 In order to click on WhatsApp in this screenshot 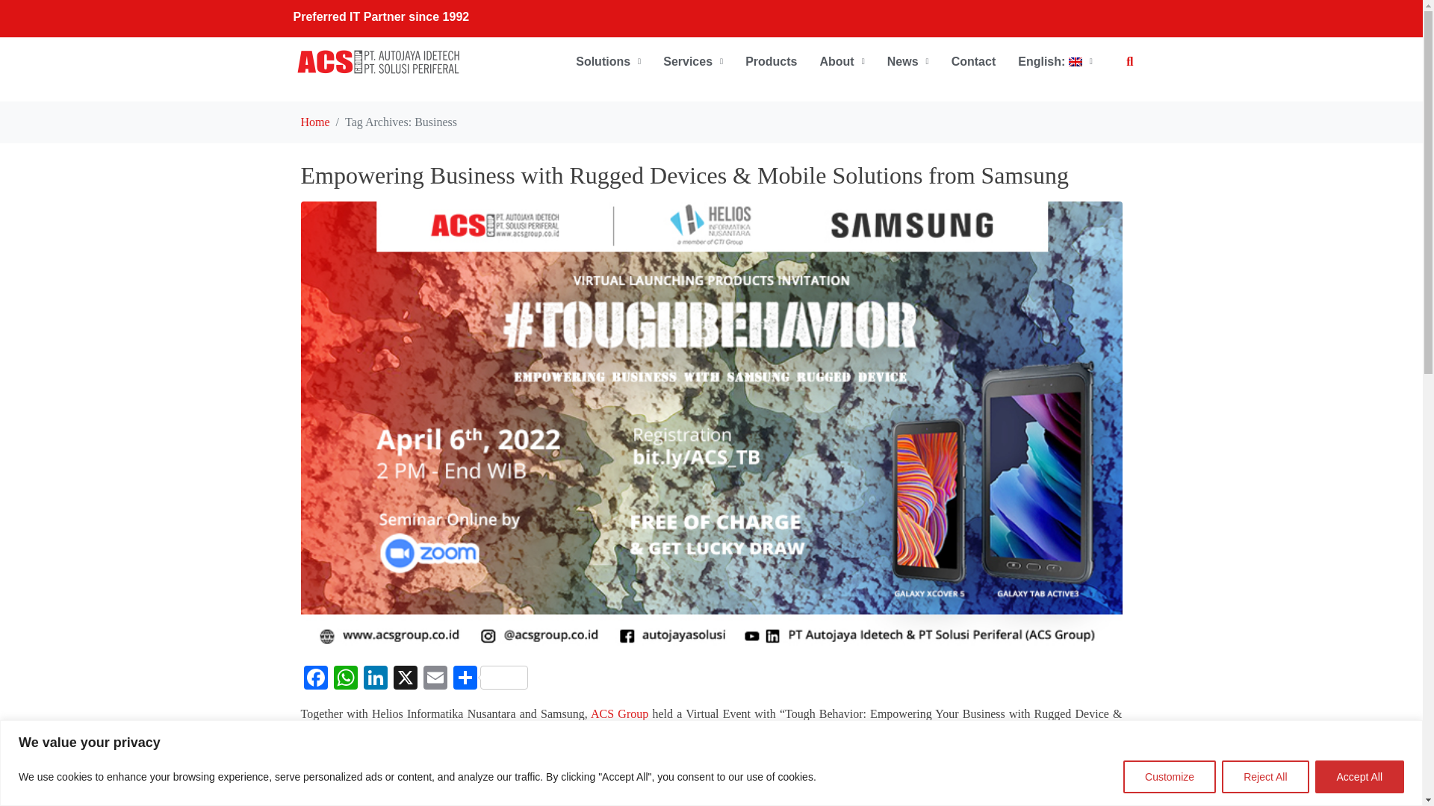, I will do `click(344, 679)`.